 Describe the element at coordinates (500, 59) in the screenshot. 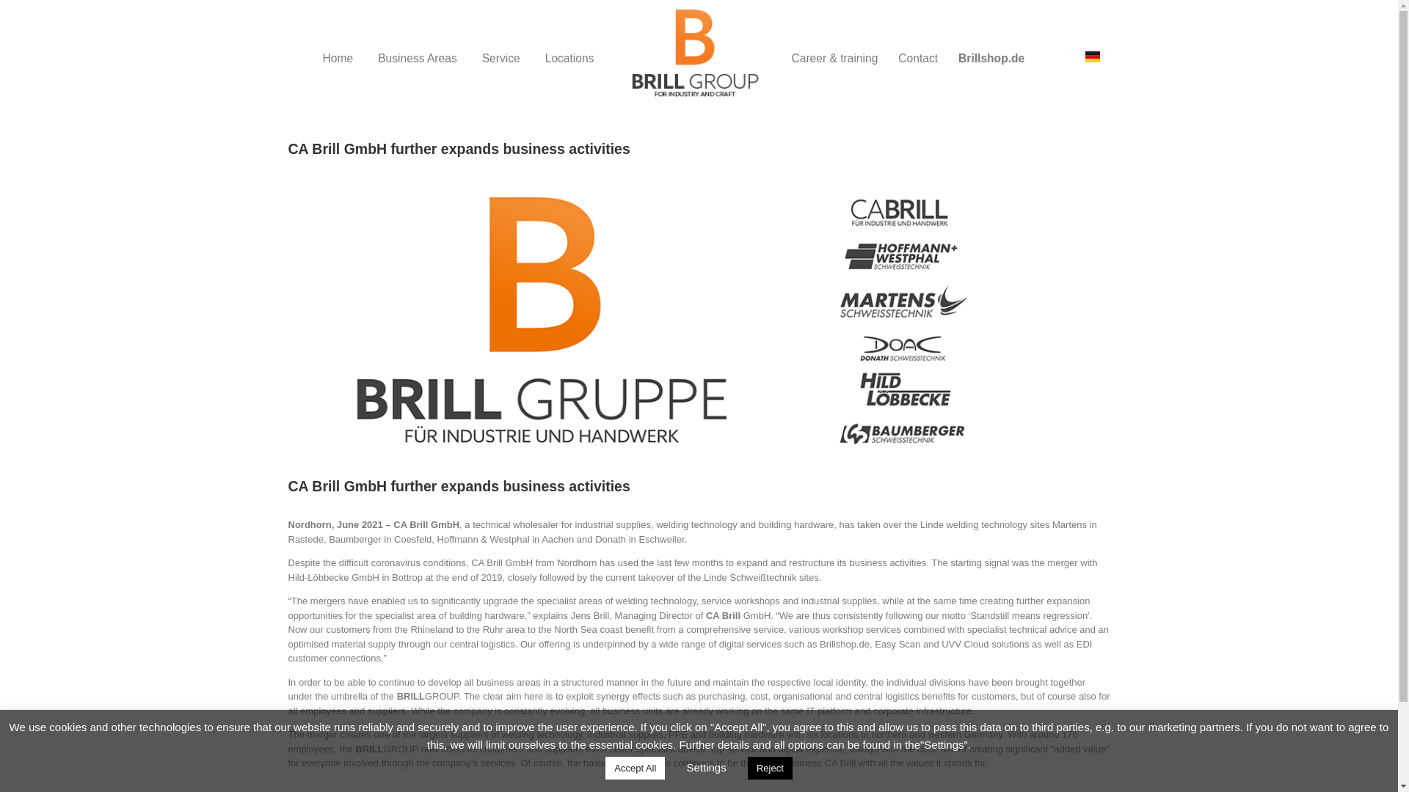

I see `Service` at that location.